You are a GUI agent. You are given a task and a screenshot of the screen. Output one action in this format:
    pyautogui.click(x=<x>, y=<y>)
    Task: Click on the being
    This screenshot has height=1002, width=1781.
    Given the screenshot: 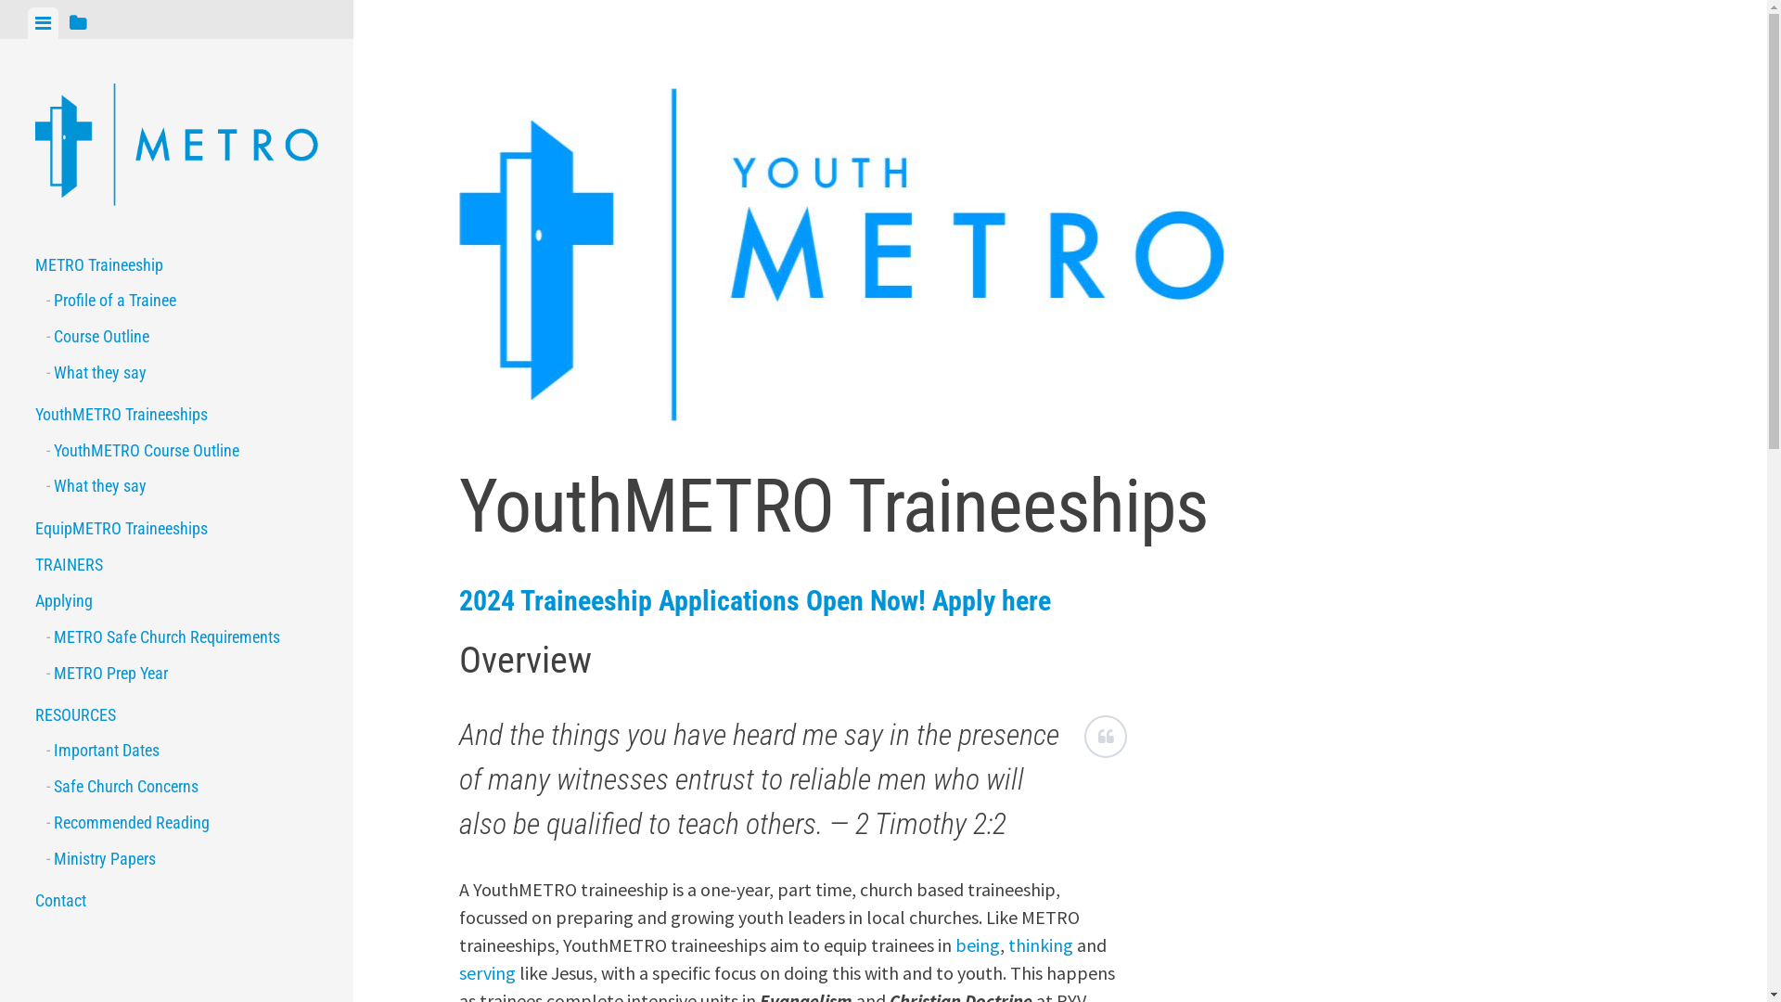 What is the action you would take?
    pyautogui.click(x=978, y=944)
    